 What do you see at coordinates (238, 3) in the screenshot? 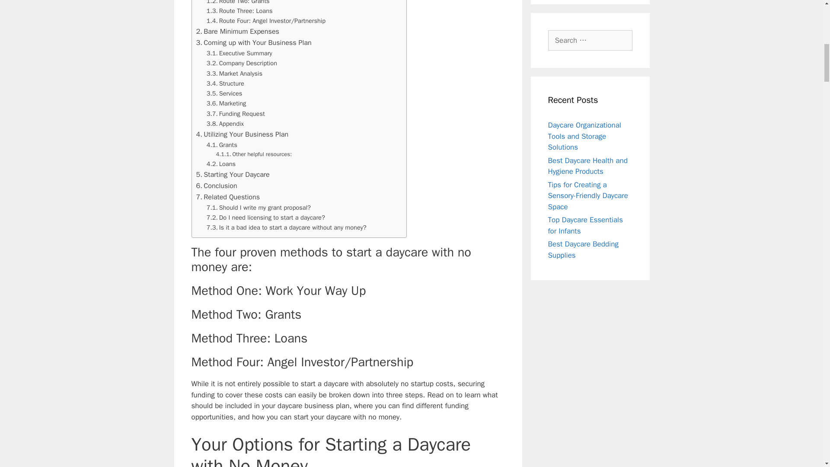
I see `Route Two: Grants` at bounding box center [238, 3].